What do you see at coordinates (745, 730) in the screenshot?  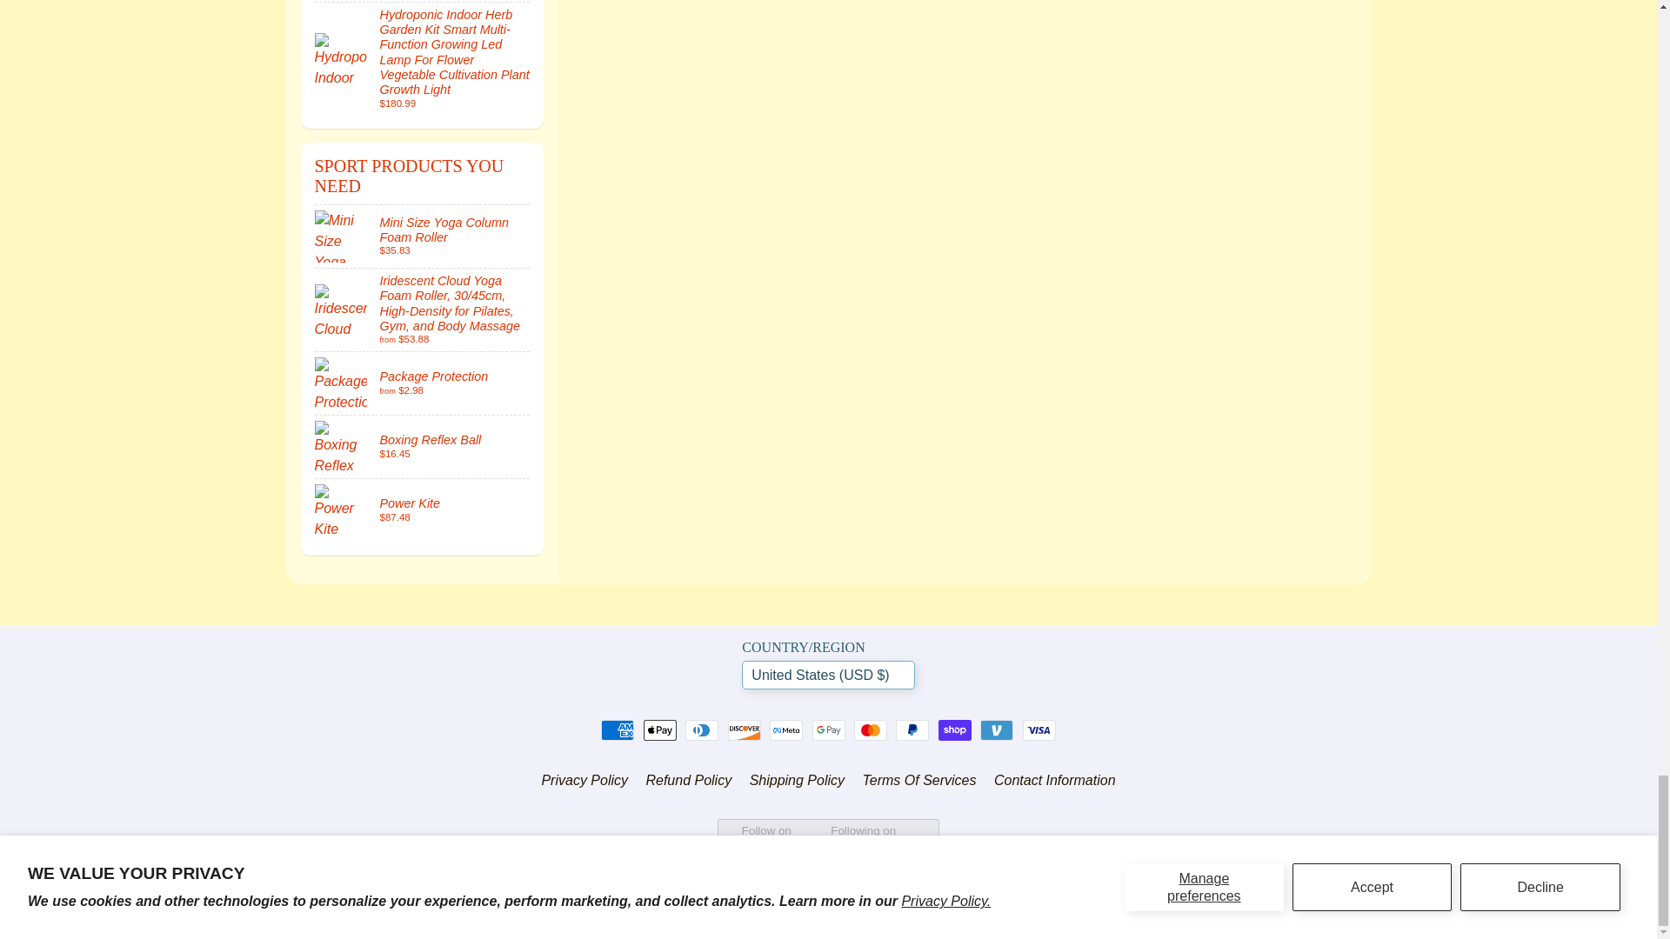 I see `Discover` at bounding box center [745, 730].